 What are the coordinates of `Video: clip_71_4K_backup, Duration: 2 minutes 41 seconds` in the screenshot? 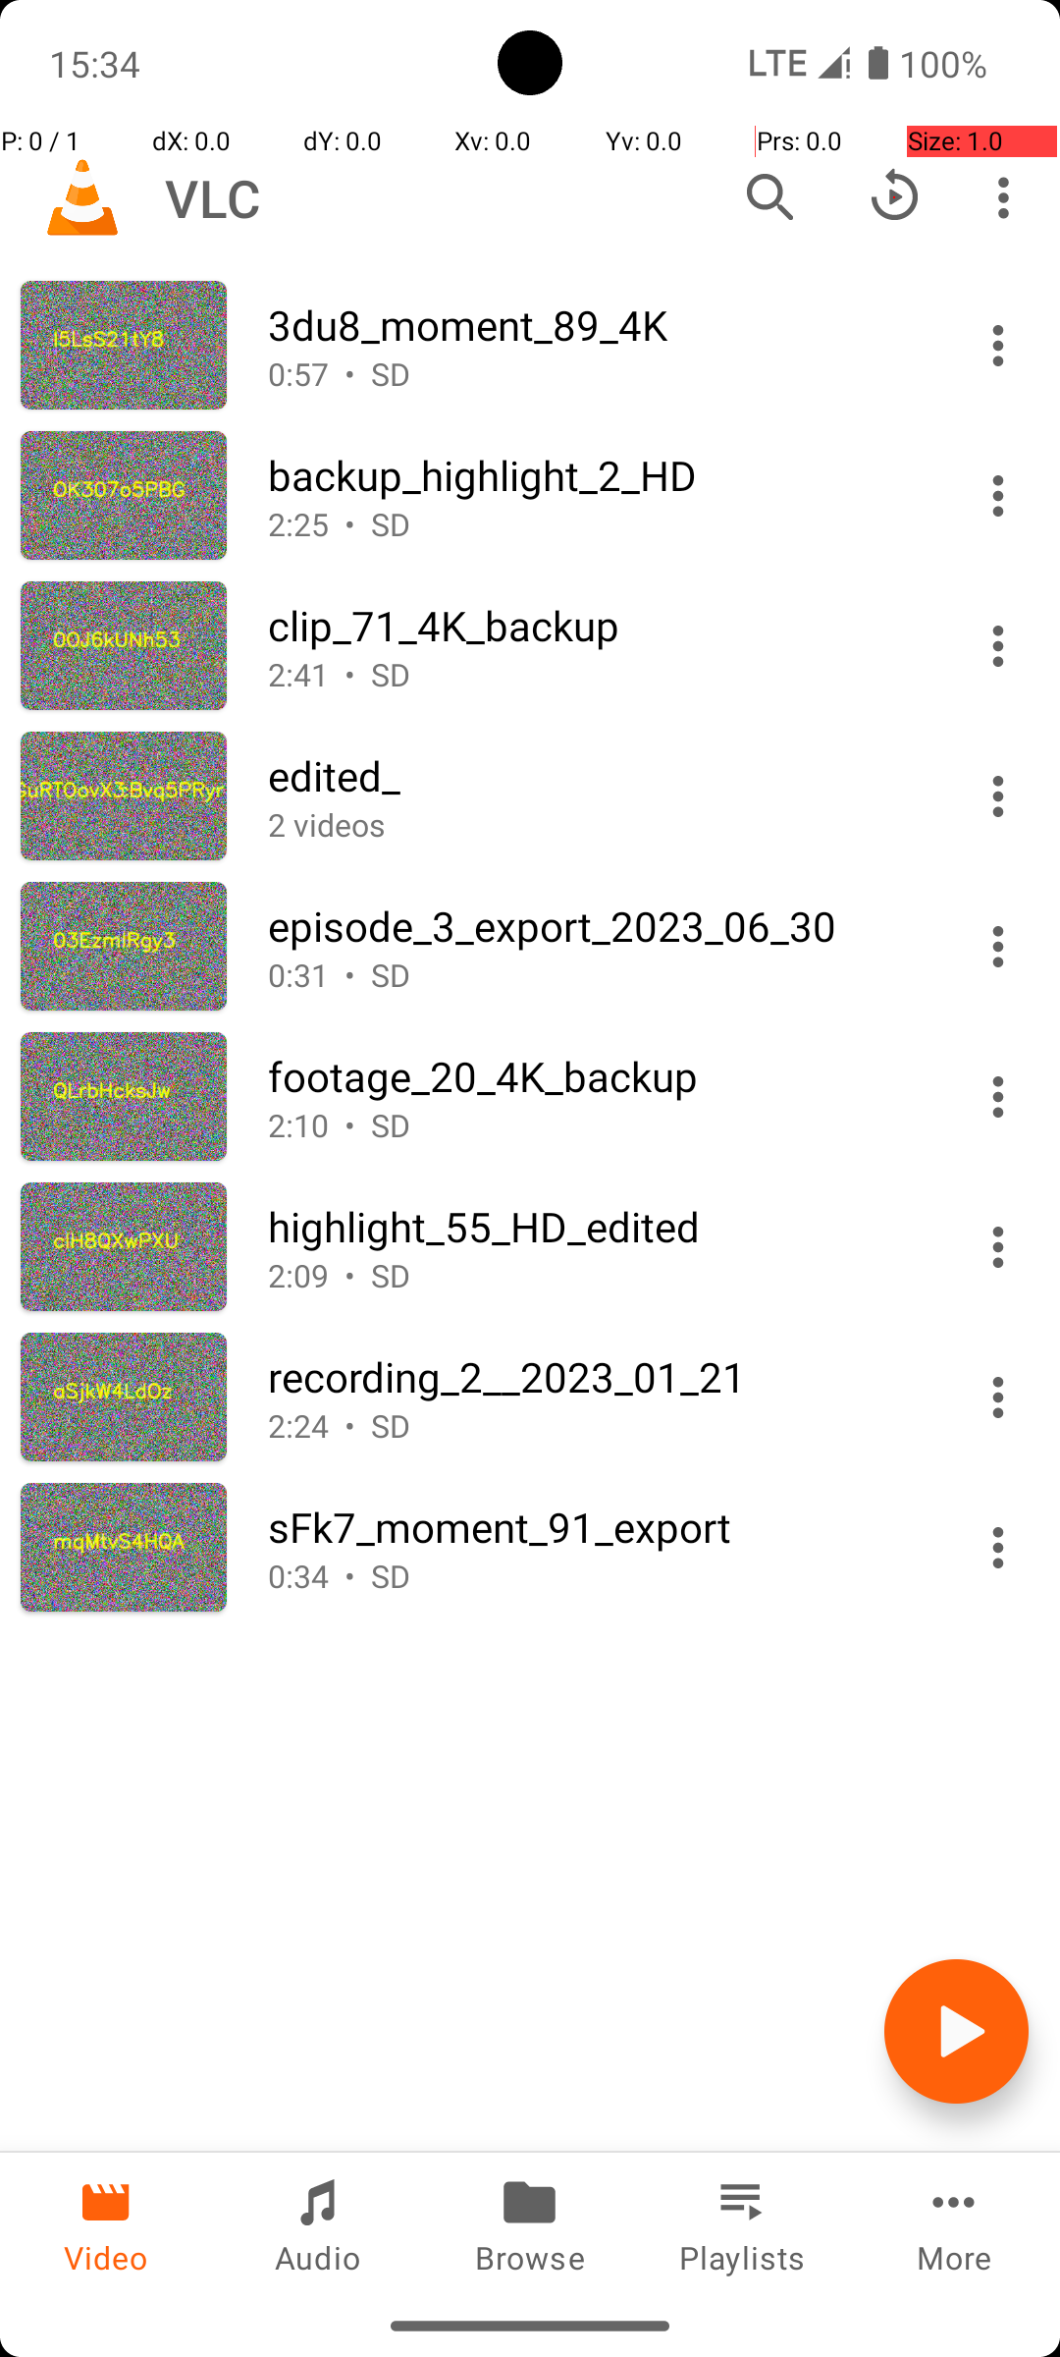 It's located at (530, 646).